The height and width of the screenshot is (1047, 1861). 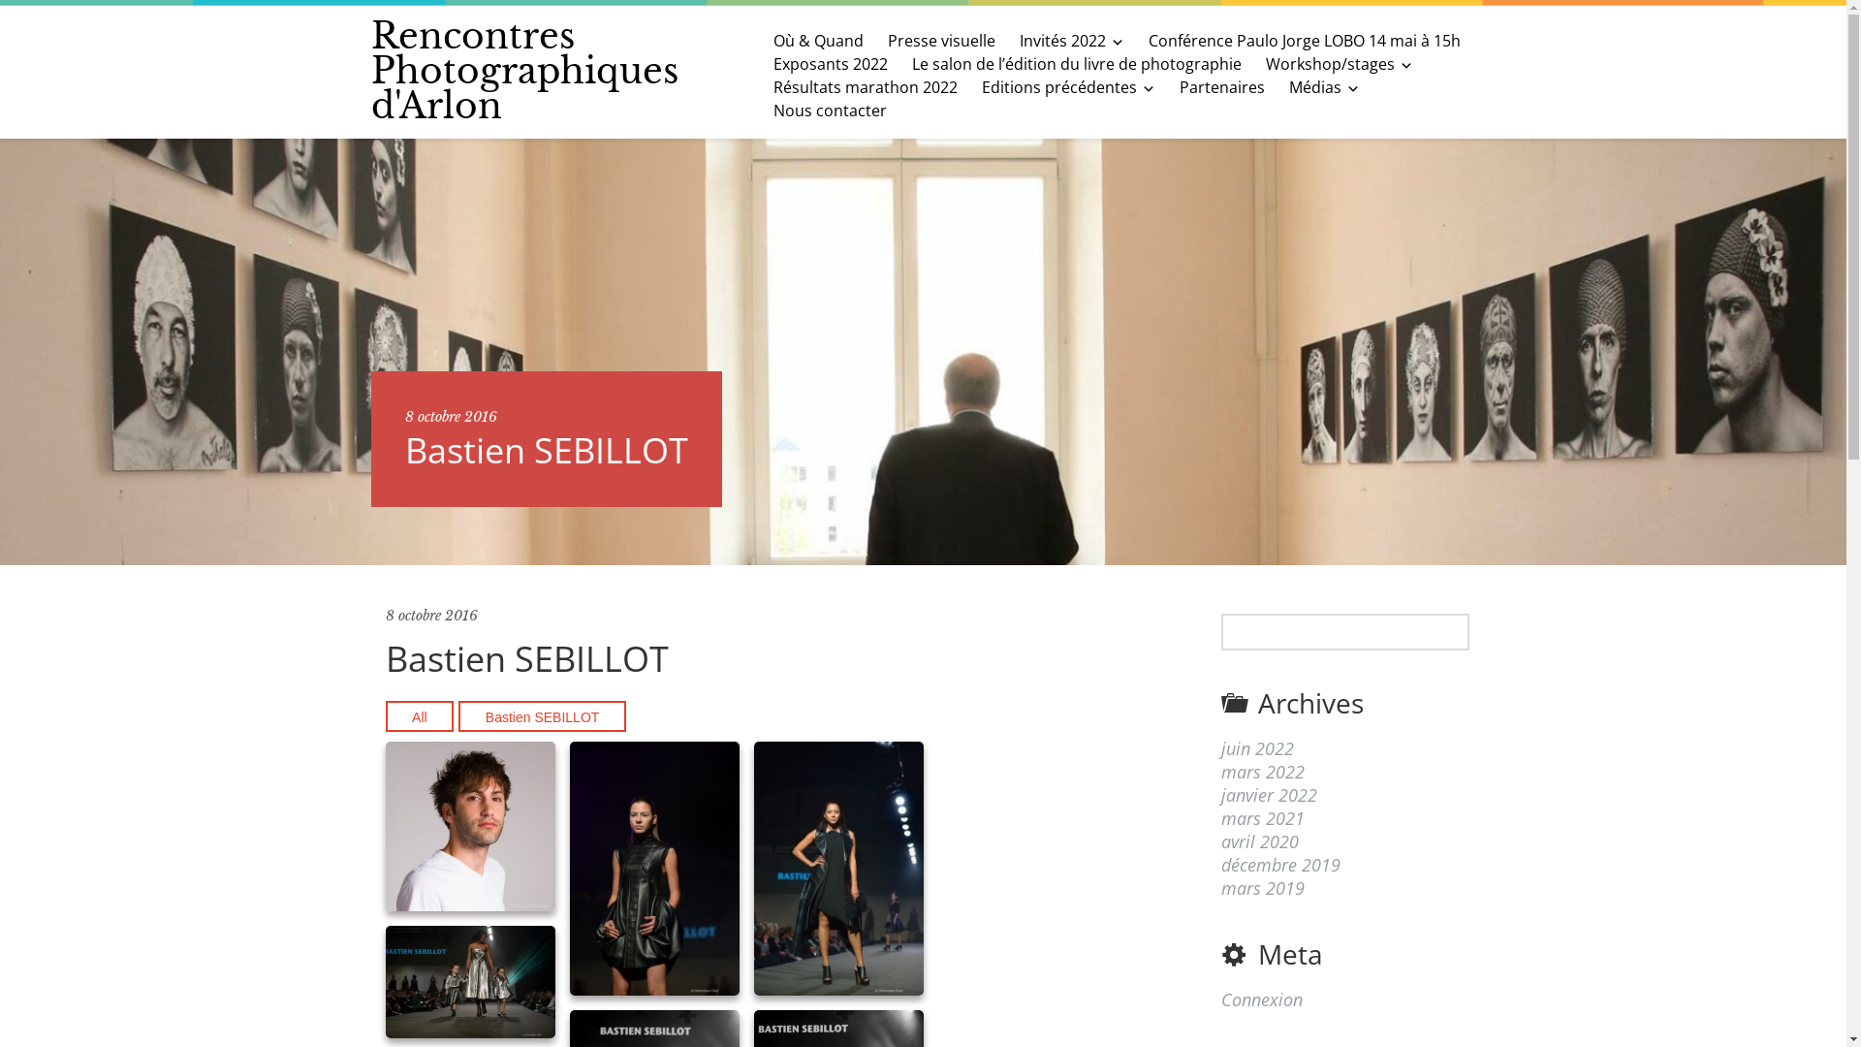 I want to click on mars 2022, so click(x=1263, y=772).